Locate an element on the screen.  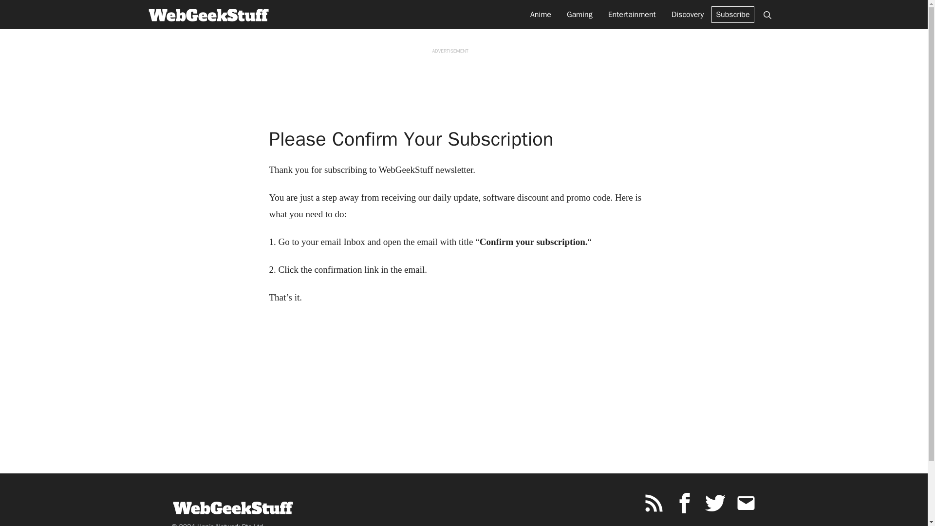
Discovery is located at coordinates (688, 15).